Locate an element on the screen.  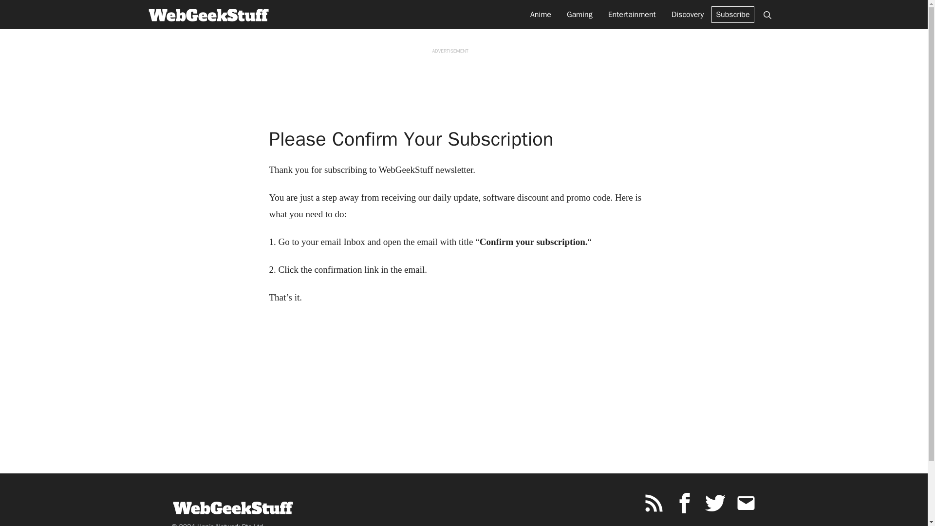
Discovery is located at coordinates (688, 15).